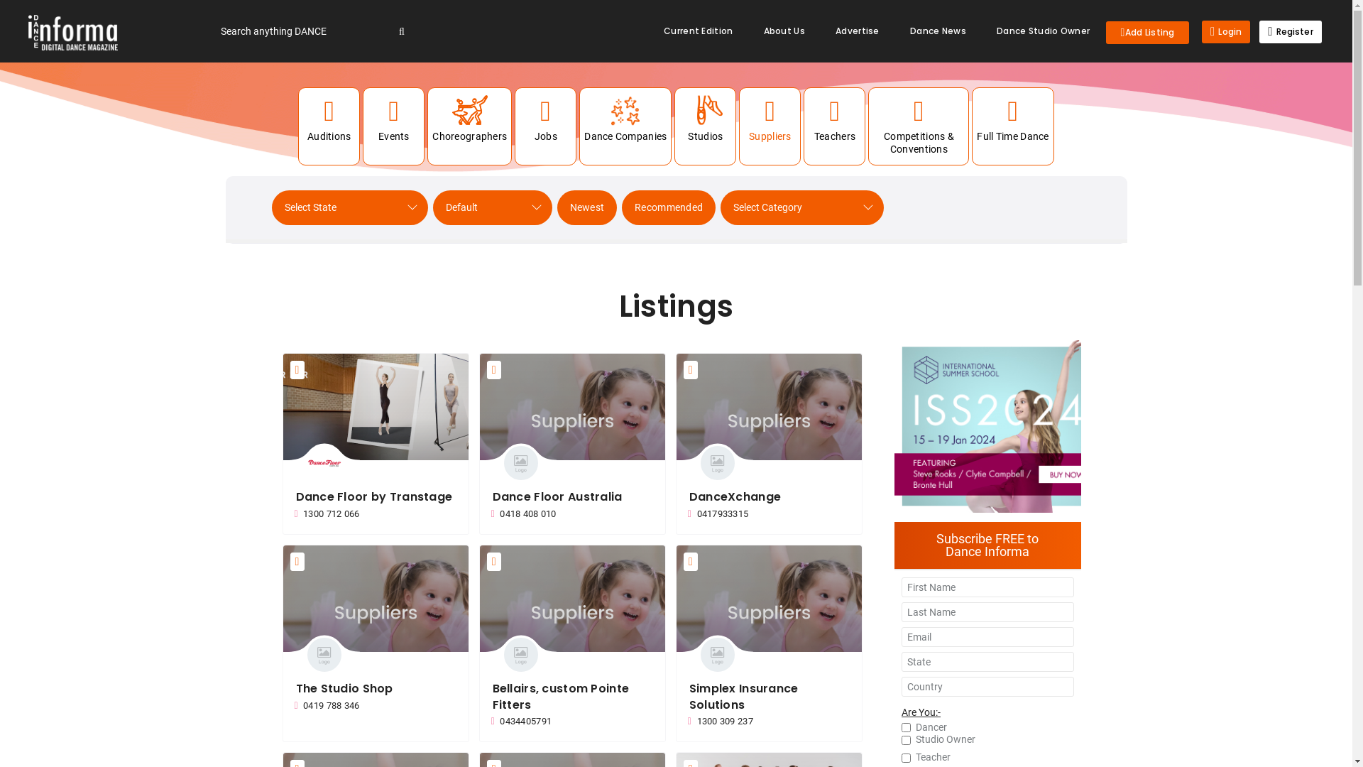 This screenshot has height=767, width=1363. Describe the element at coordinates (919, 126) in the screenshot. I see `Competitions & Conventions` at that location.